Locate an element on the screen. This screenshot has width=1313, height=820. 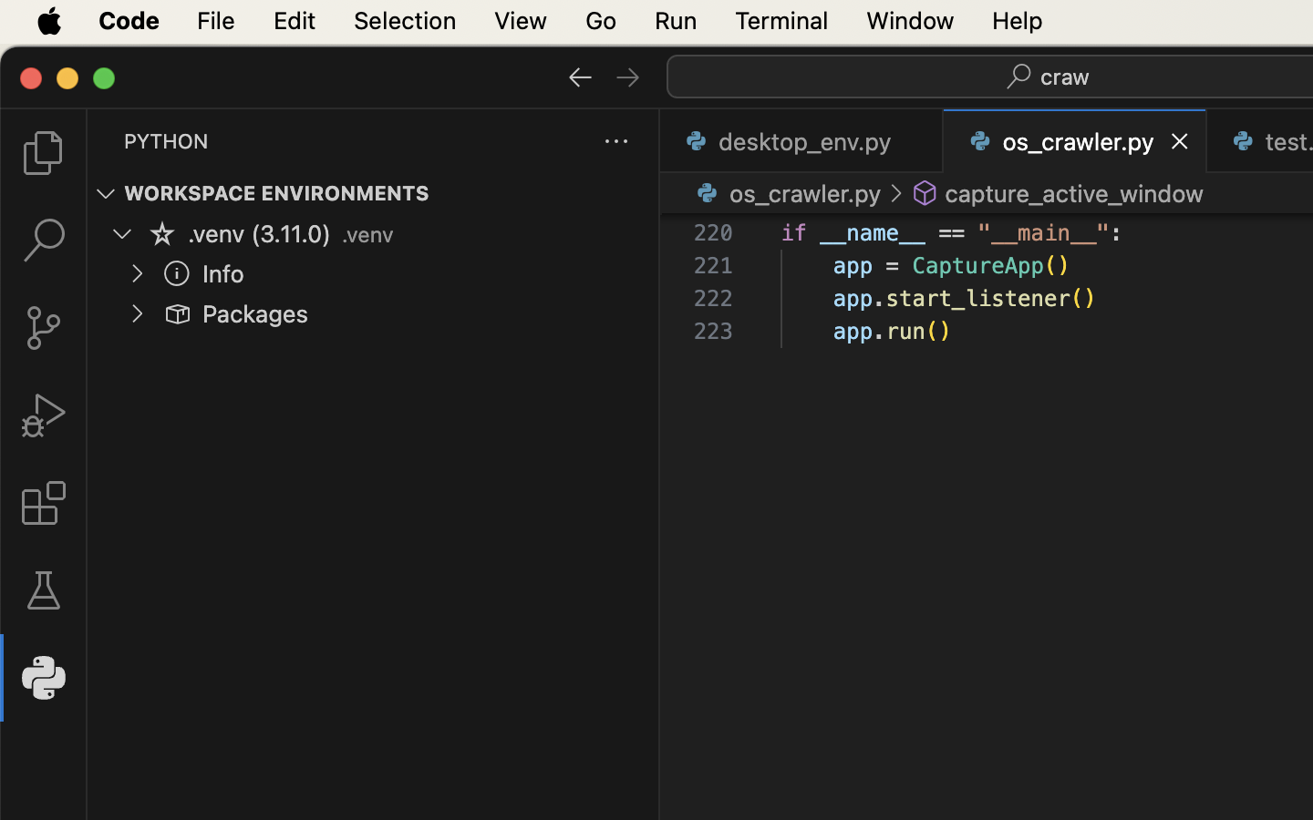
Info is located at coordinates (223, 274).